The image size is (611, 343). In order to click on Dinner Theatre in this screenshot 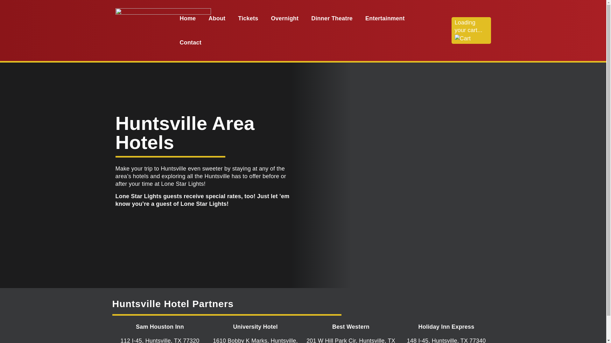, I will do `click(332, 18)`.